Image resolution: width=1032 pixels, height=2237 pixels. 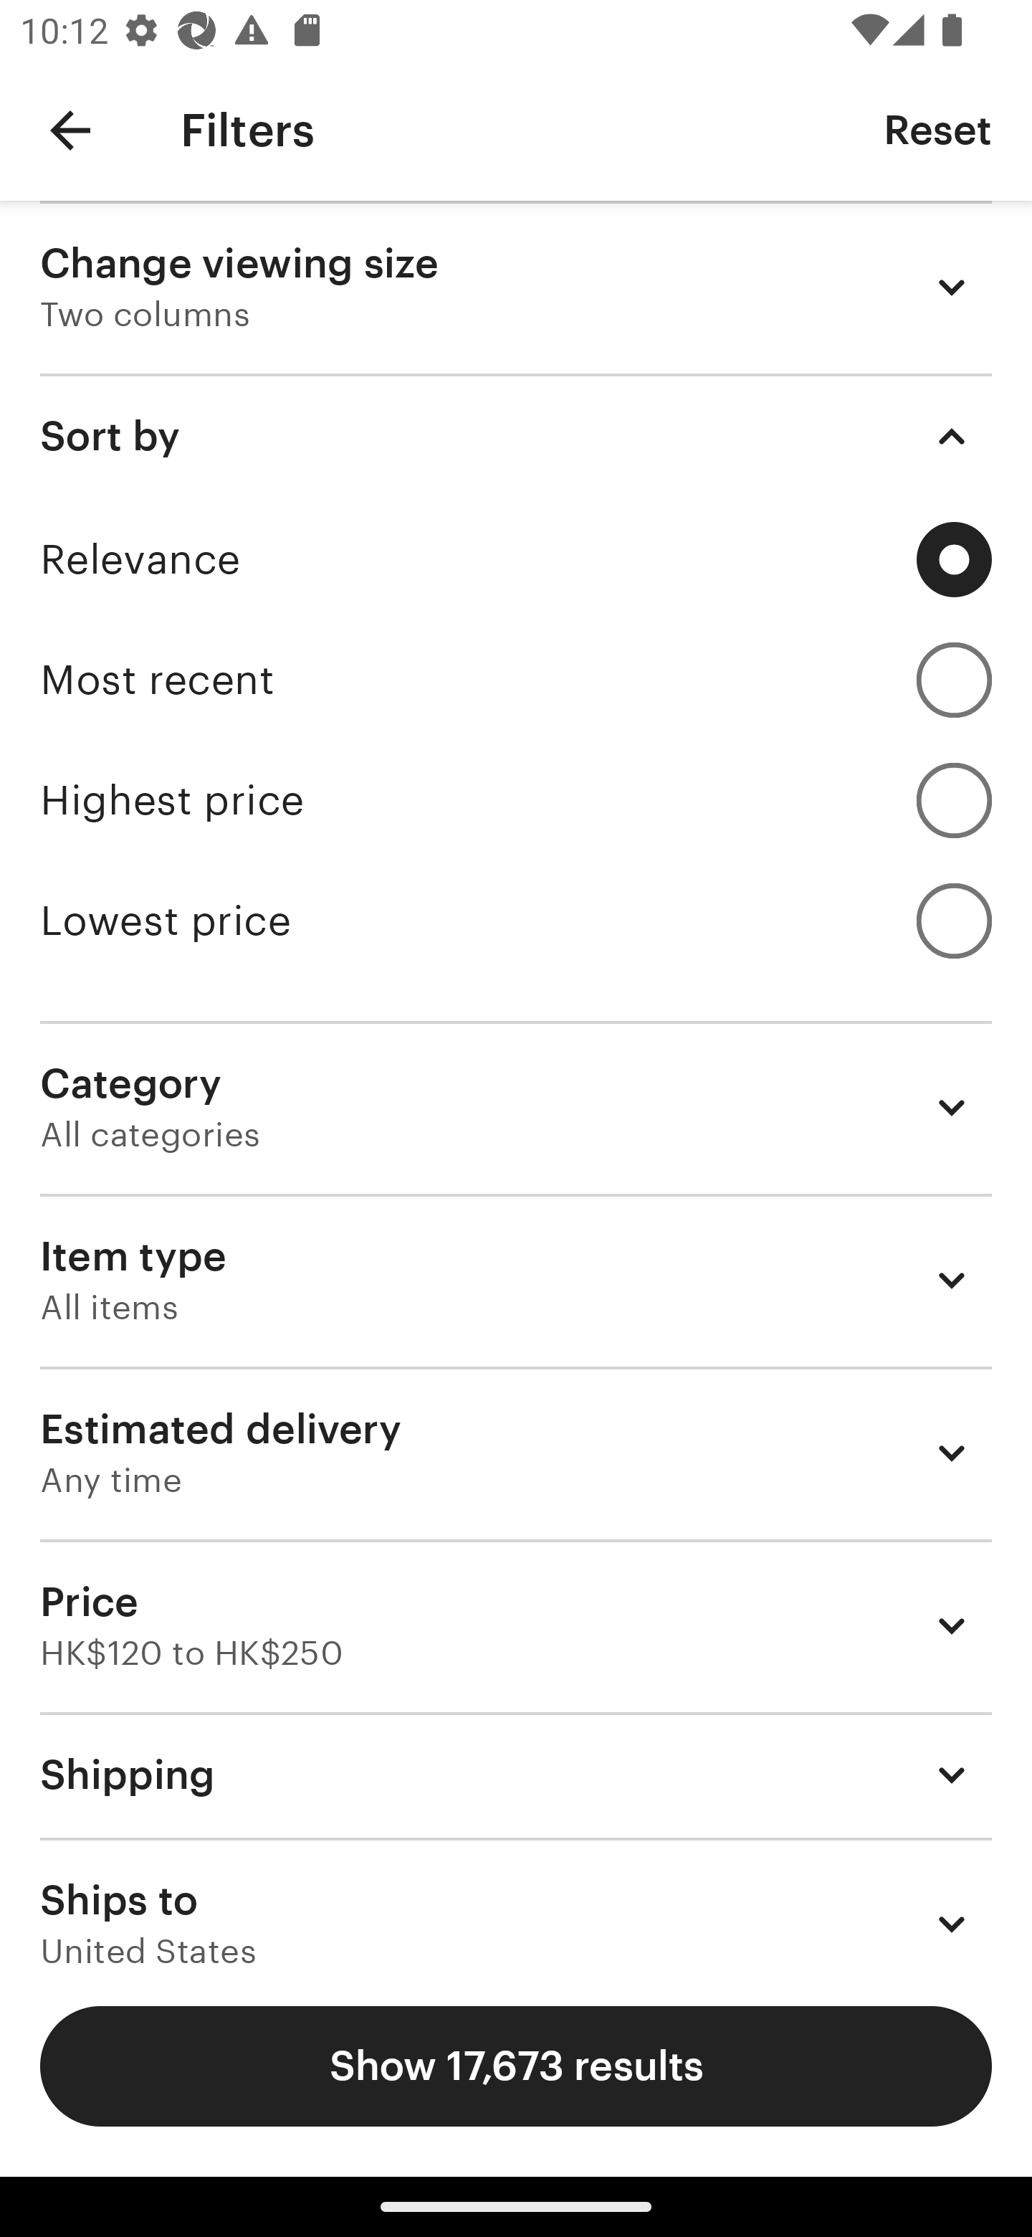 What do you see at coordinates (516, 1774) in the screenshot?
I see `Shipping` at bounding box center [516, 1774].